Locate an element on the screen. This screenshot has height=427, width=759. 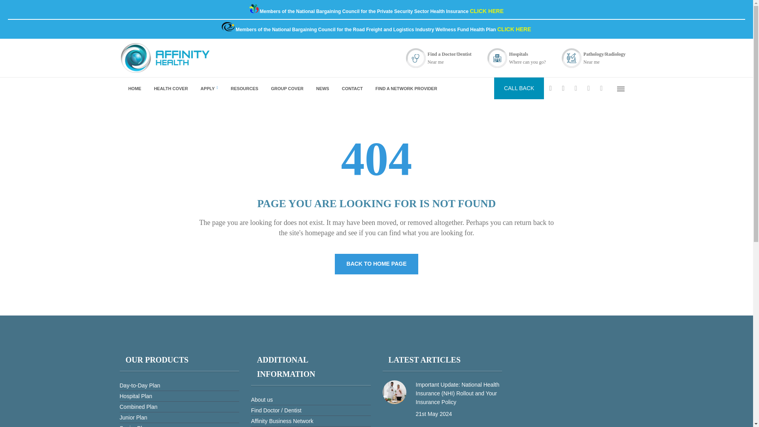
FIND A NETWORK PROVIDER is located at coordinates (405, 88).